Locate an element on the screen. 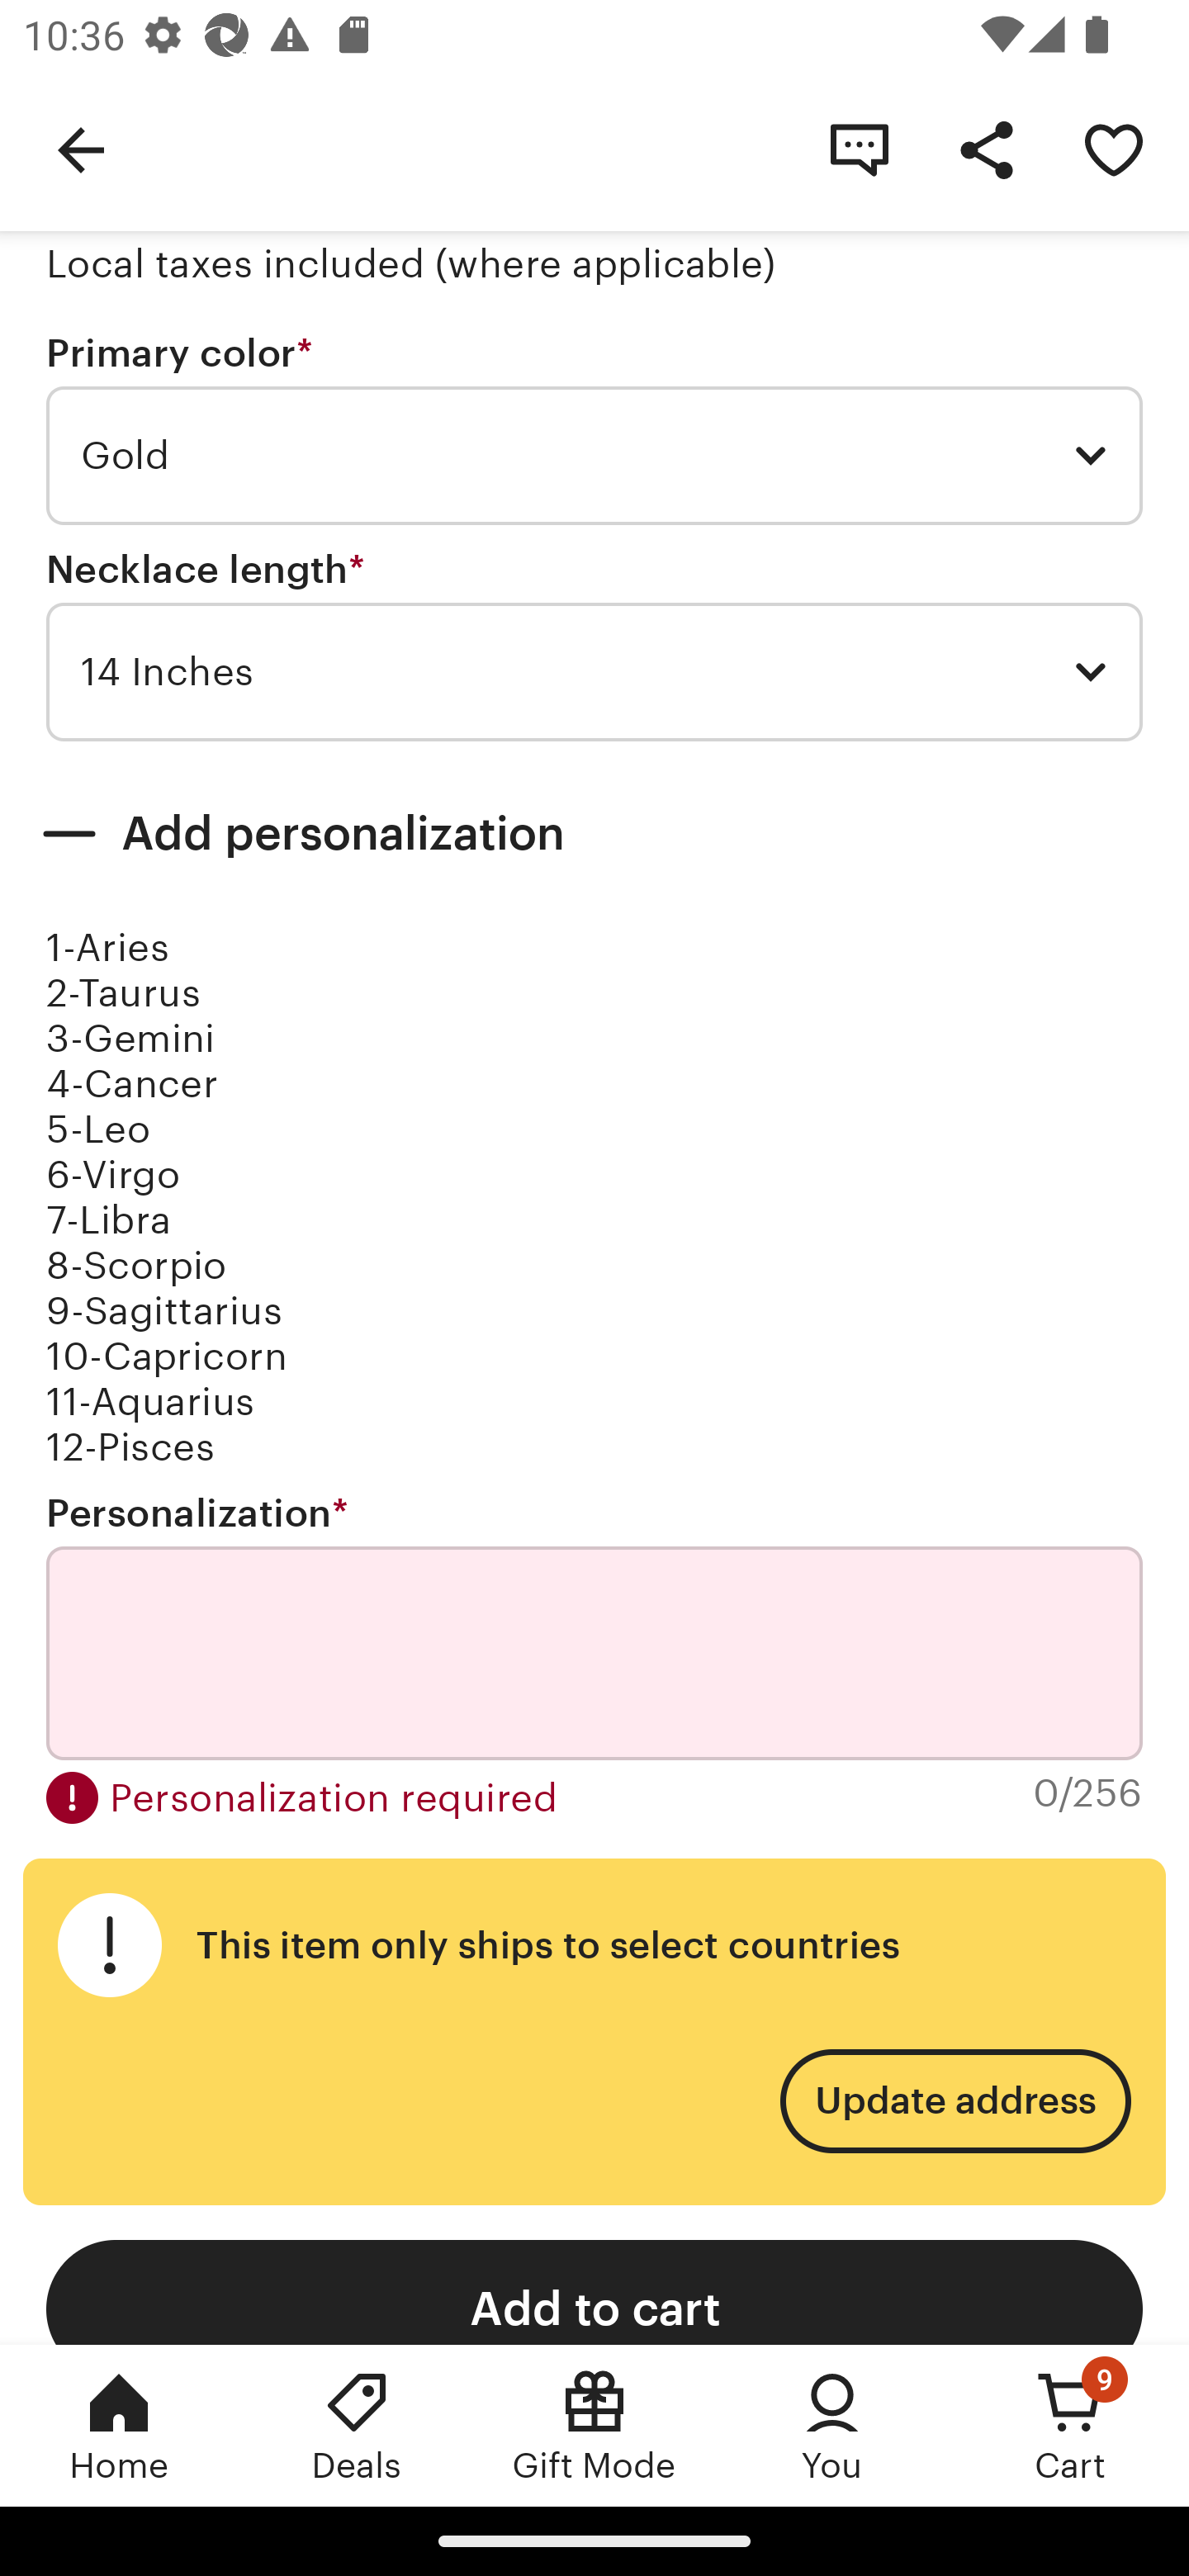 The width and height of the screenshot is (1189, 2576). Primary color * Required Gold is located at coordinates (594, 429).